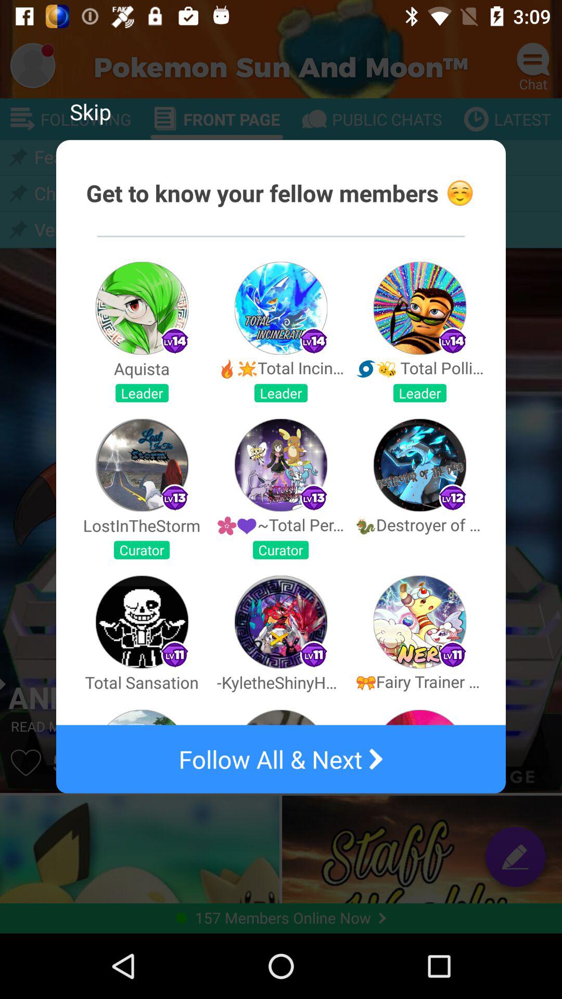 The image size is (562, 999). What do you see at coordinates (420, 621) in the screenshot?
I see `select right side bottom fairy trainerbutton` at bounding box center [420, 621].